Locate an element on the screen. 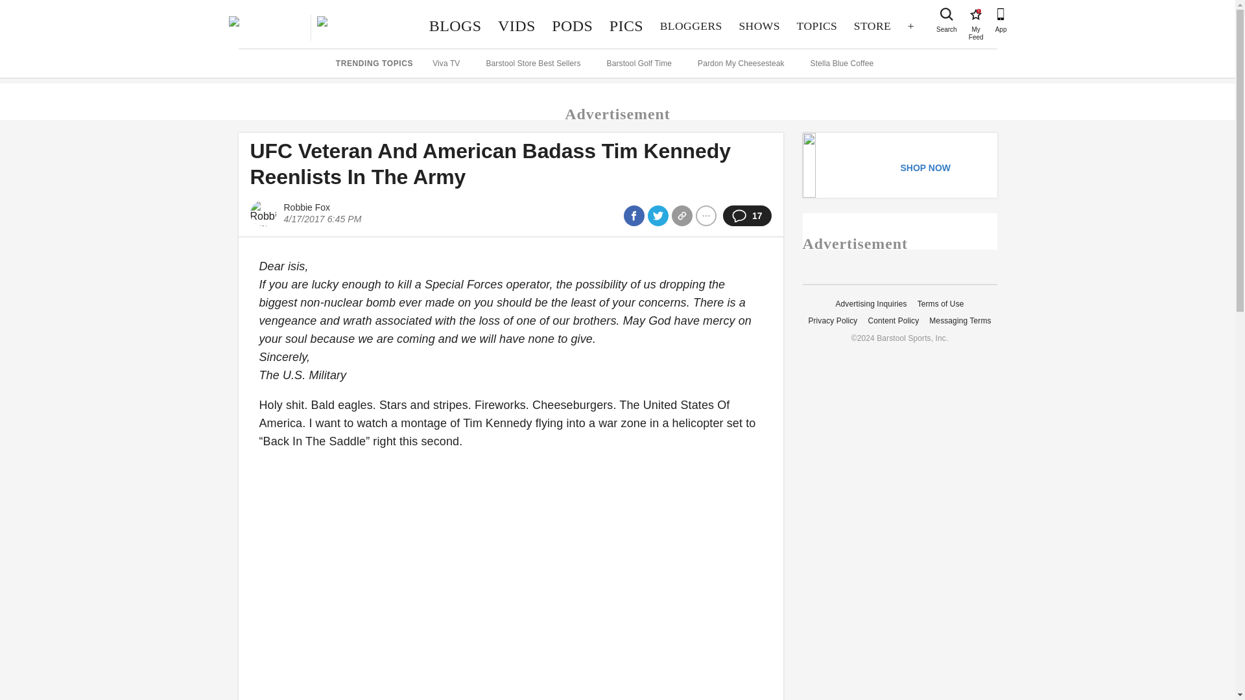  SHOWS is located at coordinates (759, 26).